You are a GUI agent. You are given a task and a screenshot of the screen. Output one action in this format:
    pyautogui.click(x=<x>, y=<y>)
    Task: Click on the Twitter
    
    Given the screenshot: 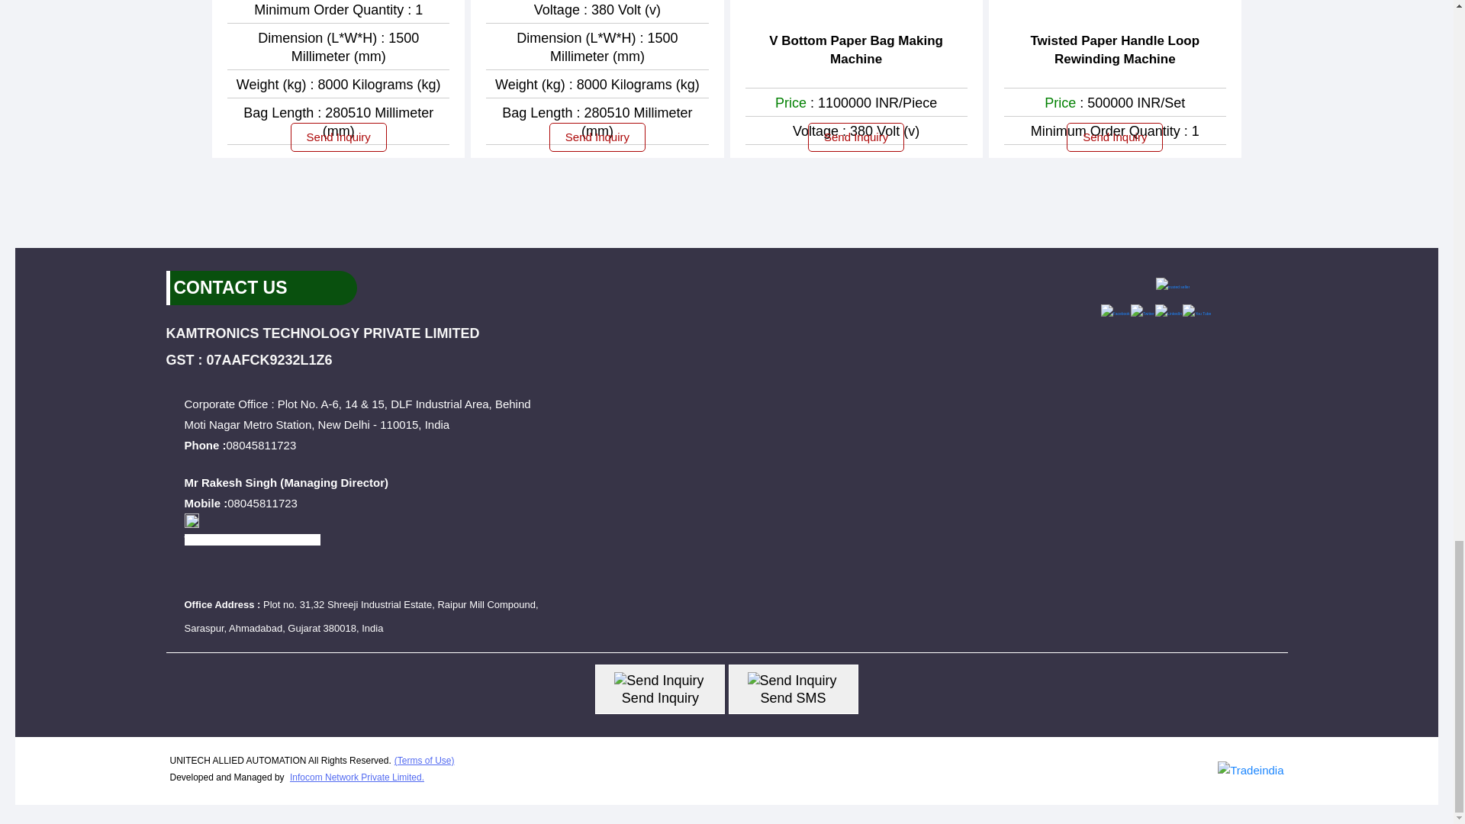 What is the action you would take?
    pyautogui.click(x=1142, y=313)
    